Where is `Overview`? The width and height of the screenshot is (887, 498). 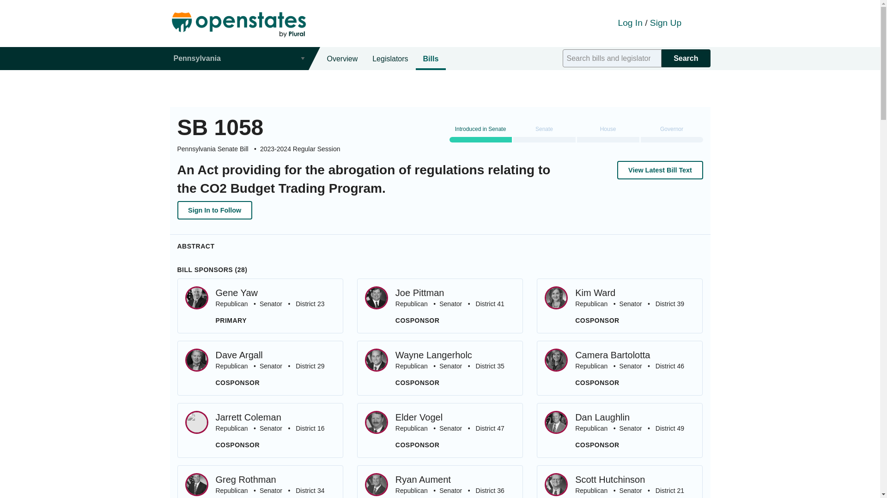
Overview is located at coordinates (665, 23).